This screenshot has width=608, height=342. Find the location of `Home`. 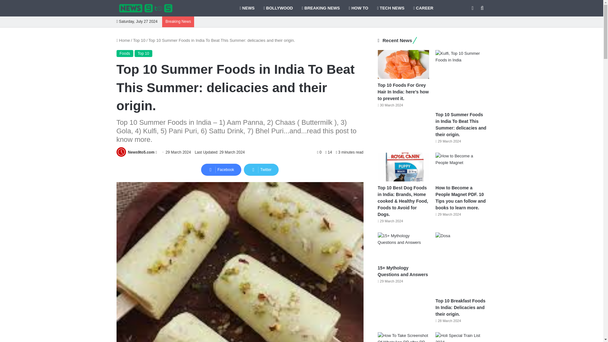

Home is located at coordinates (123, 40).